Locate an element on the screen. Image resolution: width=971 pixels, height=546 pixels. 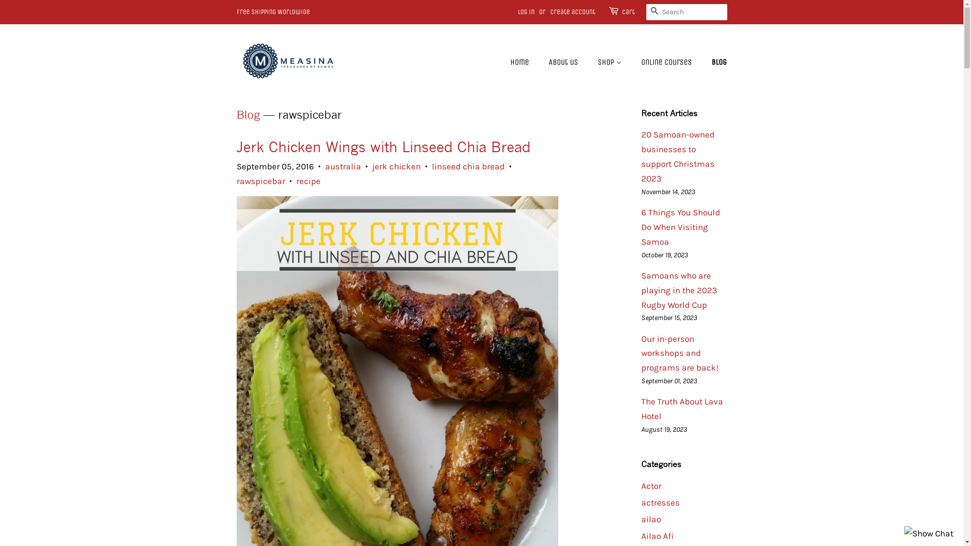
australia is located at coordinates (343, 166).